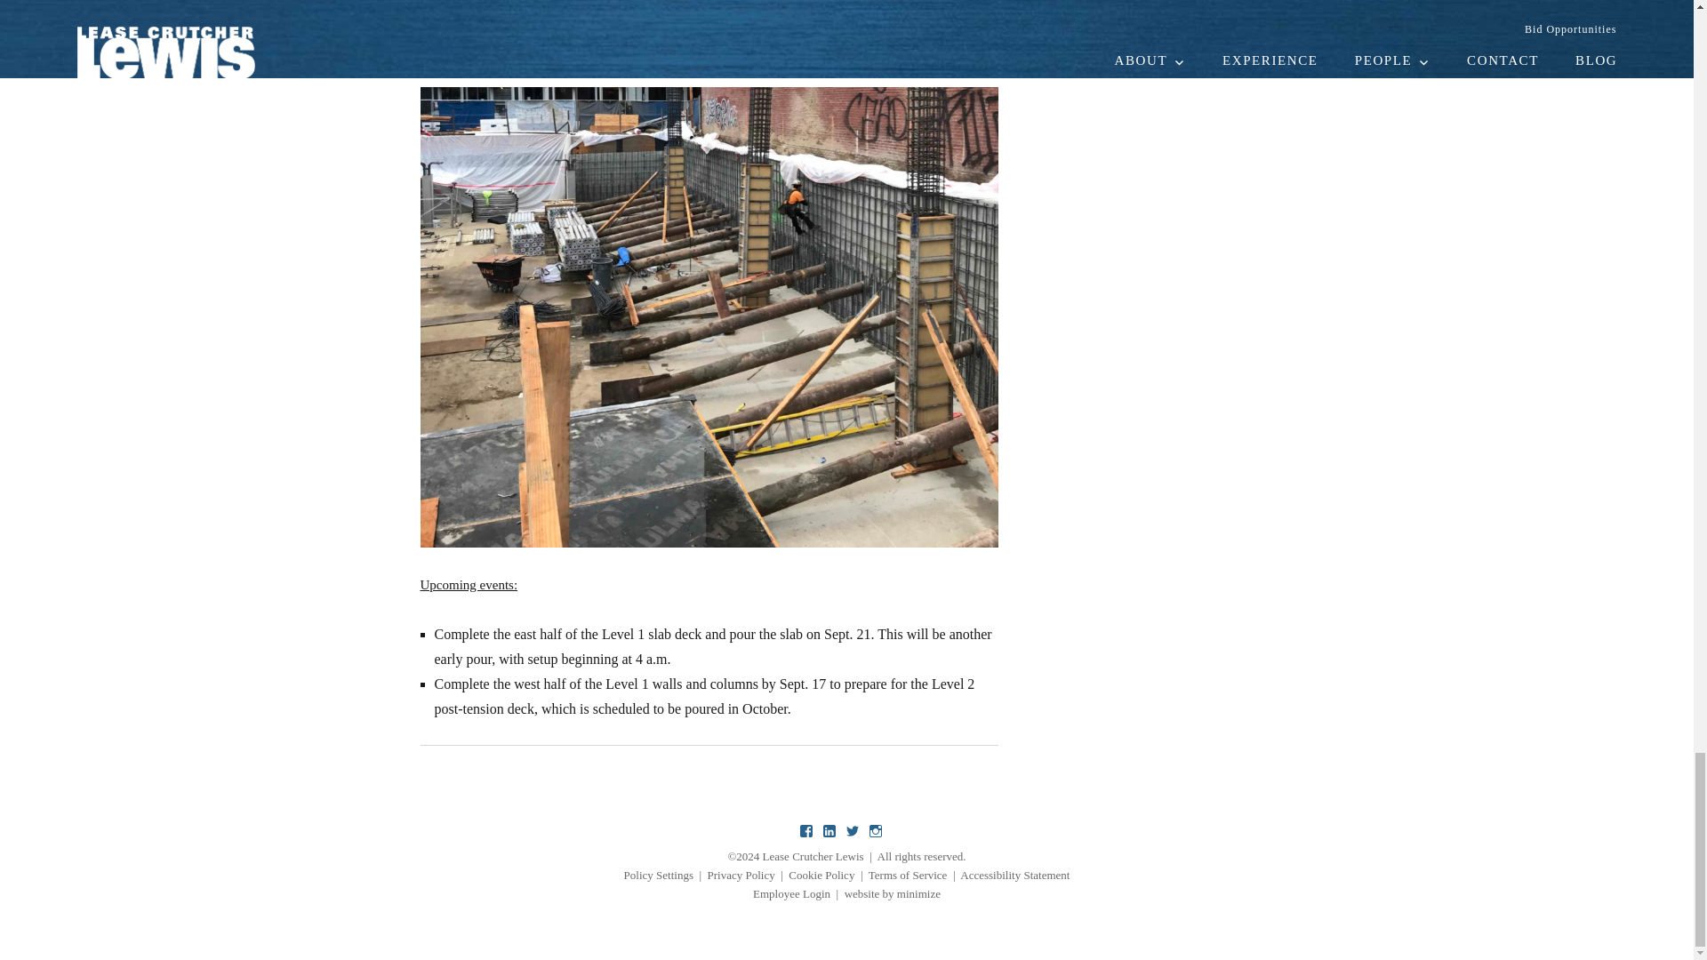 The height and width of the screenshot is (960, 1707). I want to click on Accessibility Statement, so click(1014, 875).